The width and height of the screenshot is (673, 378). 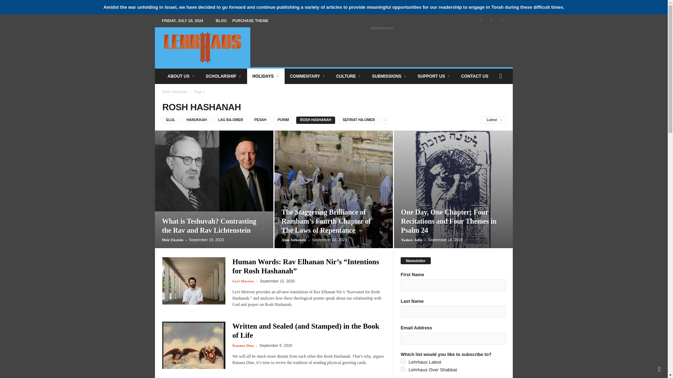 What do you see at coordinates (214, 171) in the screenshot?
I see `What is Teshuvah? Contrasting the Rav and Rav Lichtenstein` at bounding box center [214, 171].